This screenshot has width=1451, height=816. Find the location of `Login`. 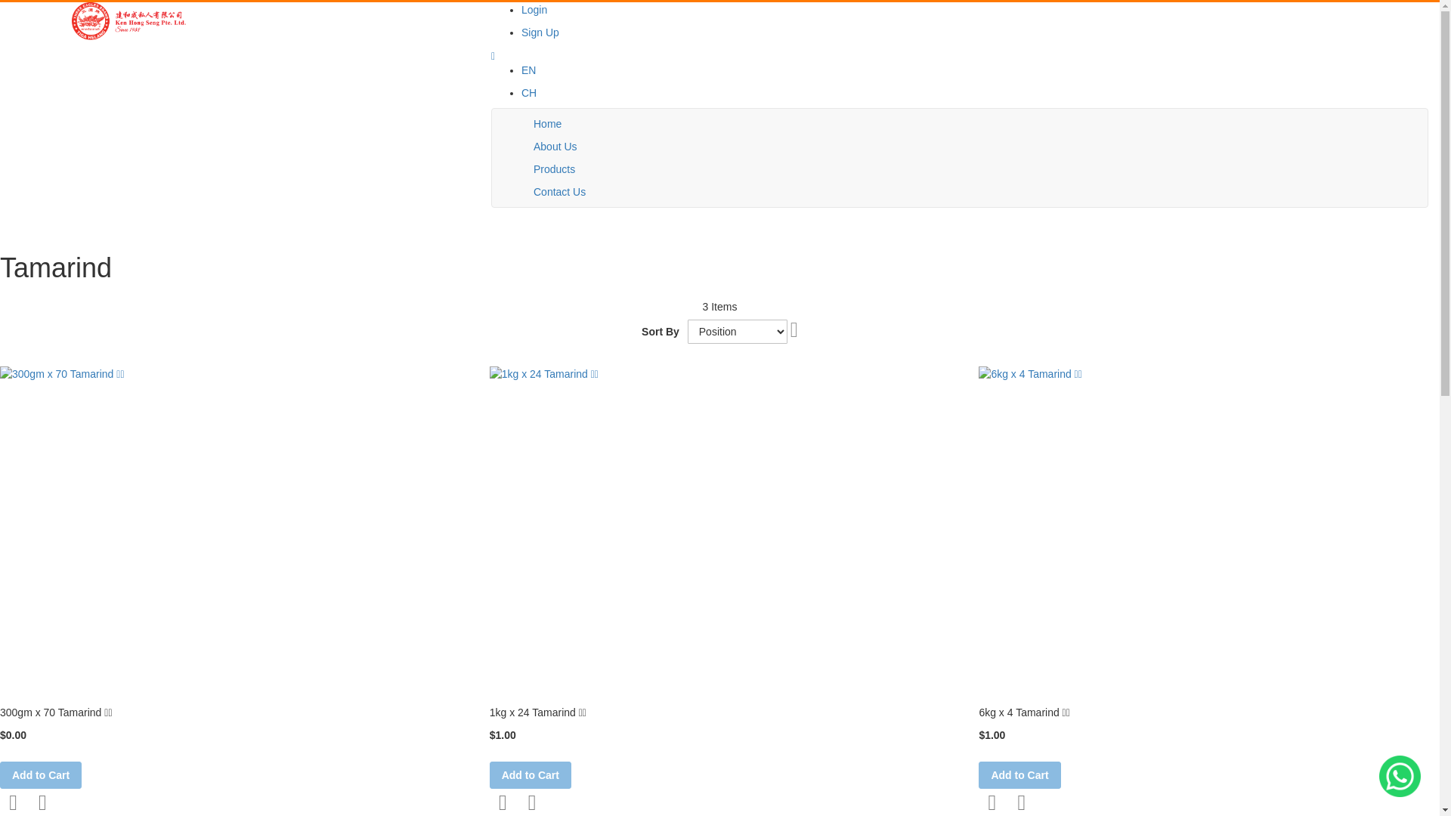

Login is located at coordinates (534, 10).